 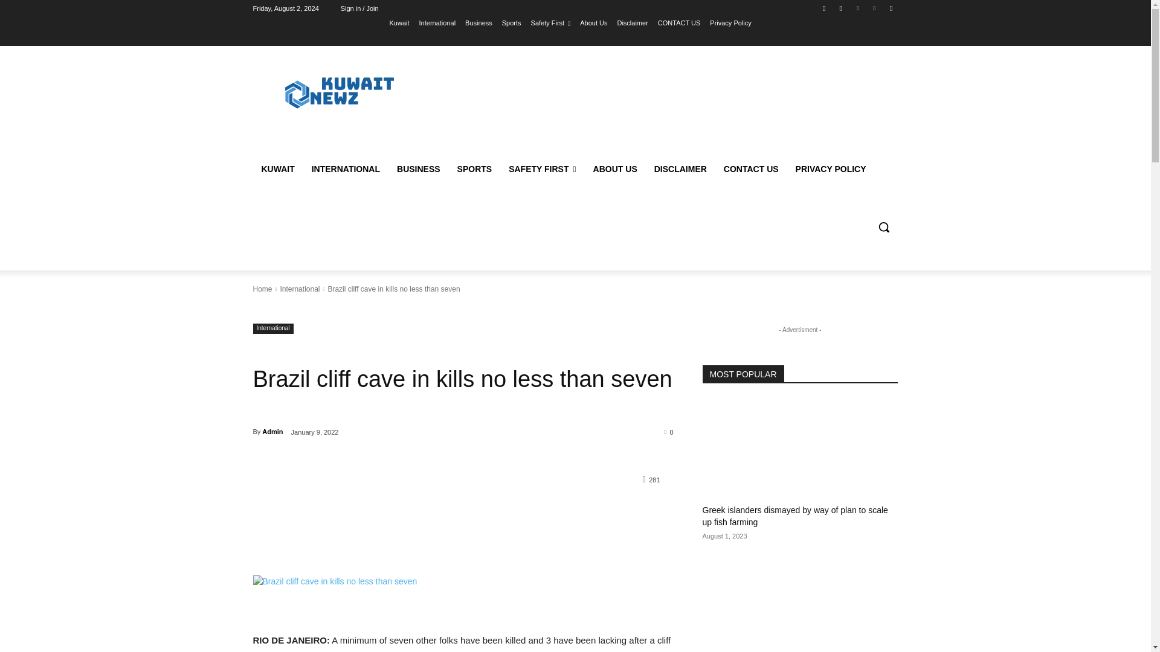 I want to click on About Us, so click(x=593, y=22).